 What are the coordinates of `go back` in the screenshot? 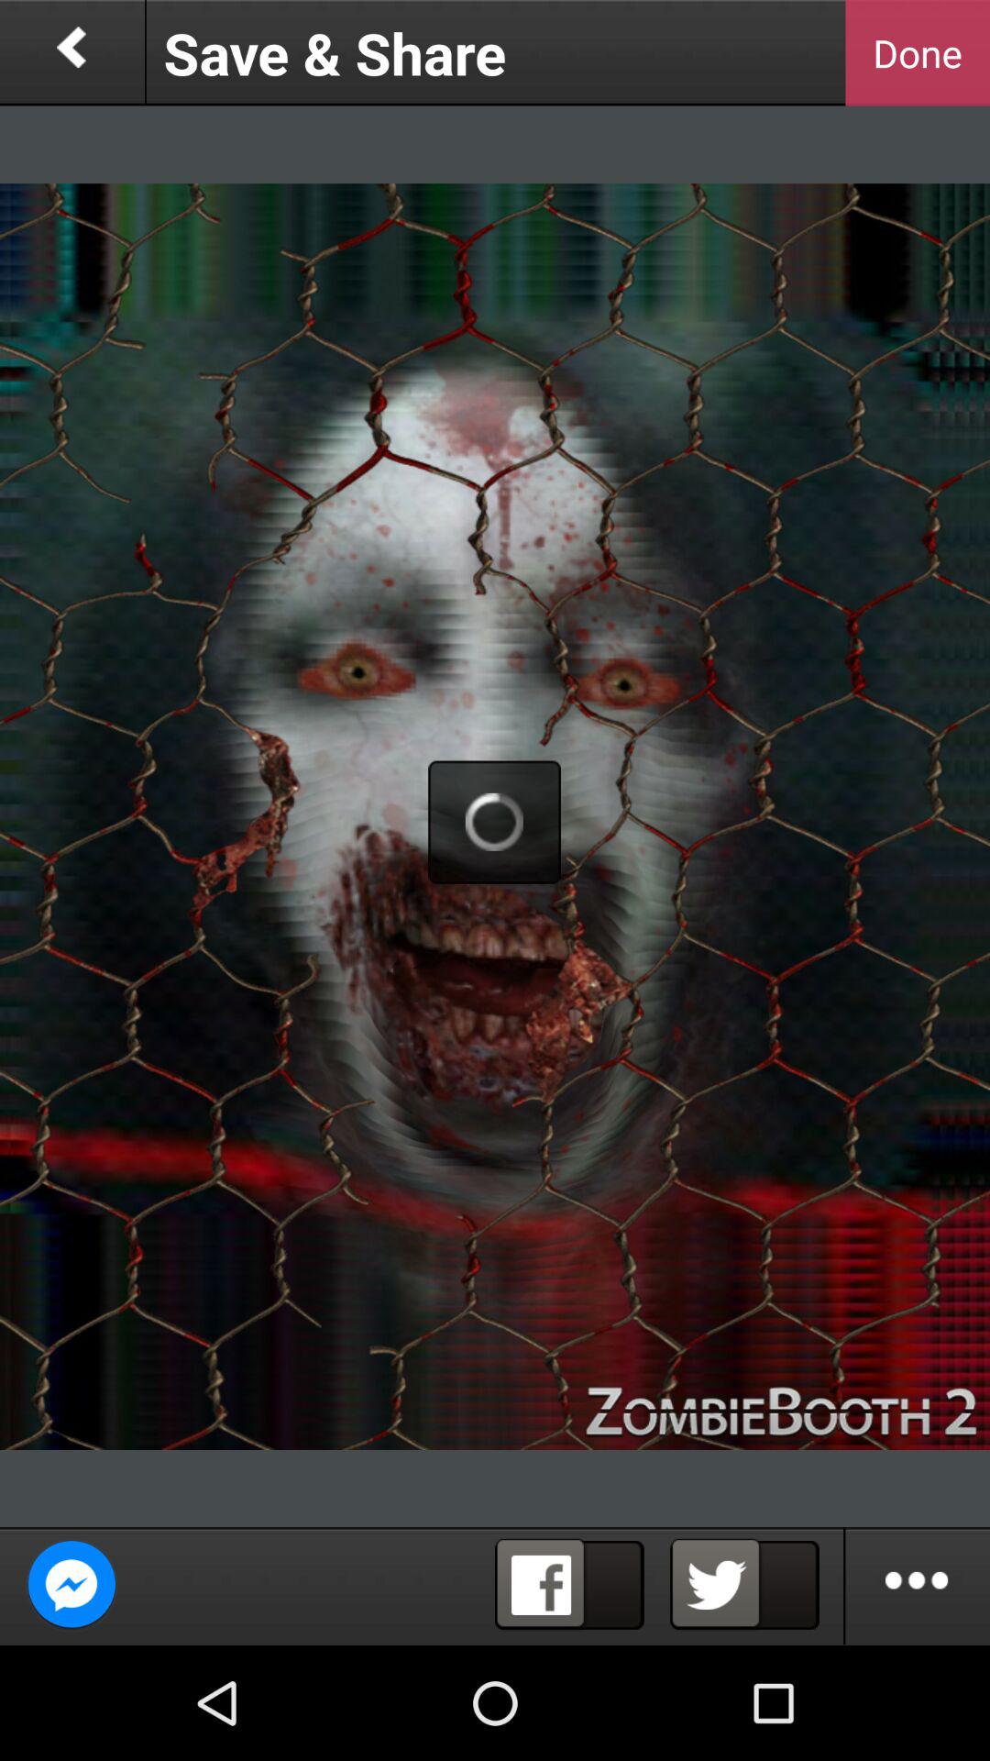 It's located at (71, 53).